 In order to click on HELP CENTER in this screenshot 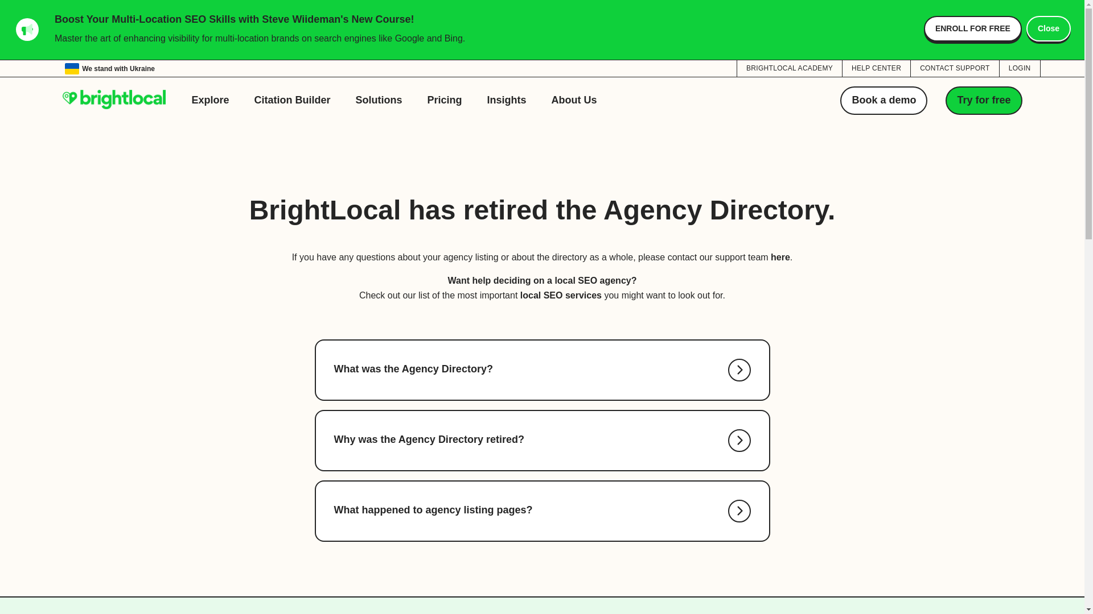, I will do `click(877, 68)`.